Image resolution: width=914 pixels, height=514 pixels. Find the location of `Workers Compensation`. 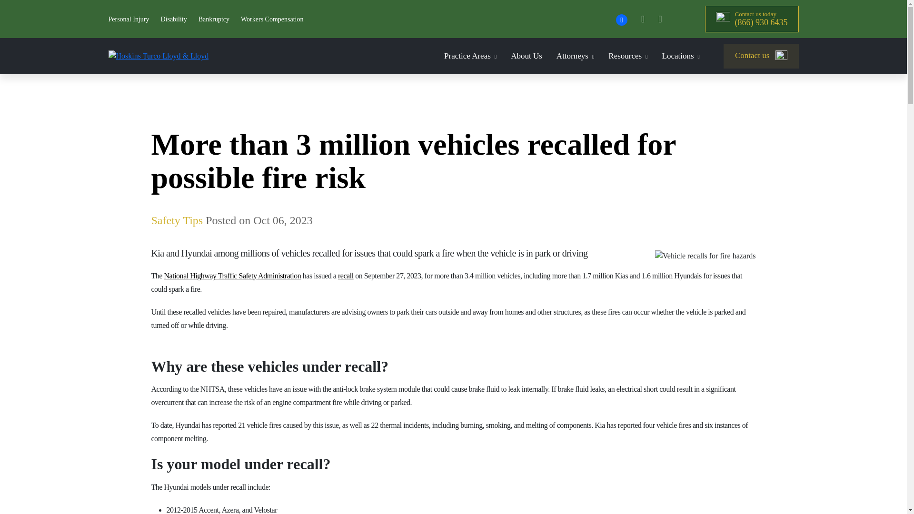

Workers Compensation is located at coordinates (272, 19).